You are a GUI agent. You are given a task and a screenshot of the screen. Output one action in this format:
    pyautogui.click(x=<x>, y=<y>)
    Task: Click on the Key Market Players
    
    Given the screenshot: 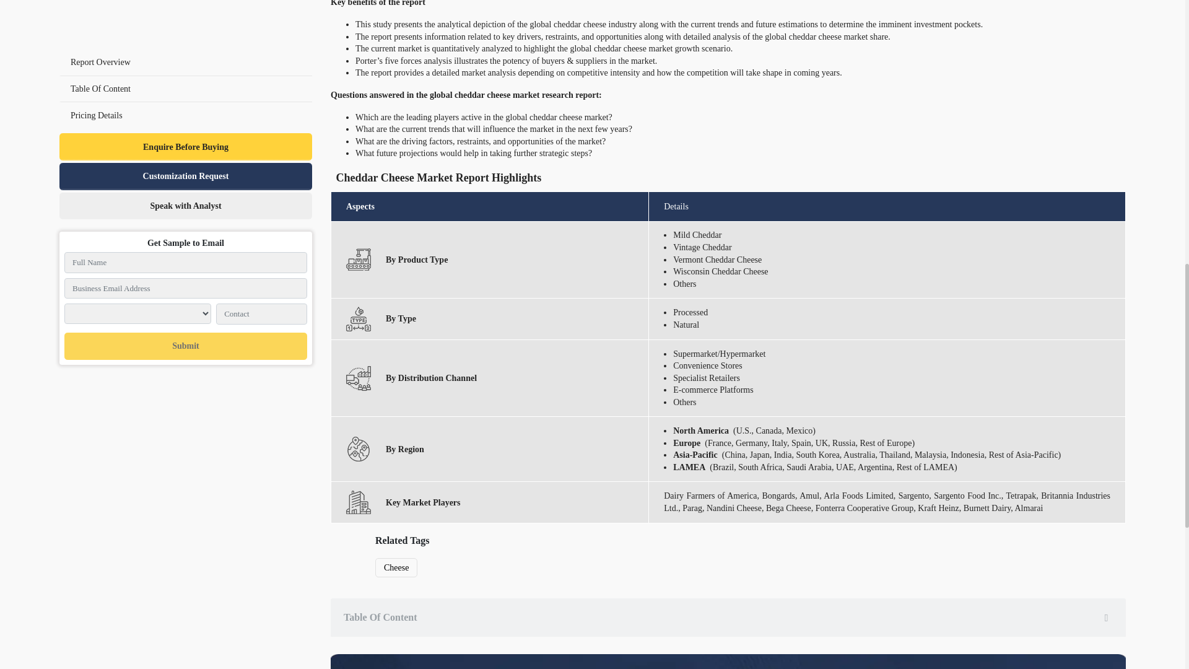 What is the action you would take?
    pyautogui.click(x=358, y=502)
    